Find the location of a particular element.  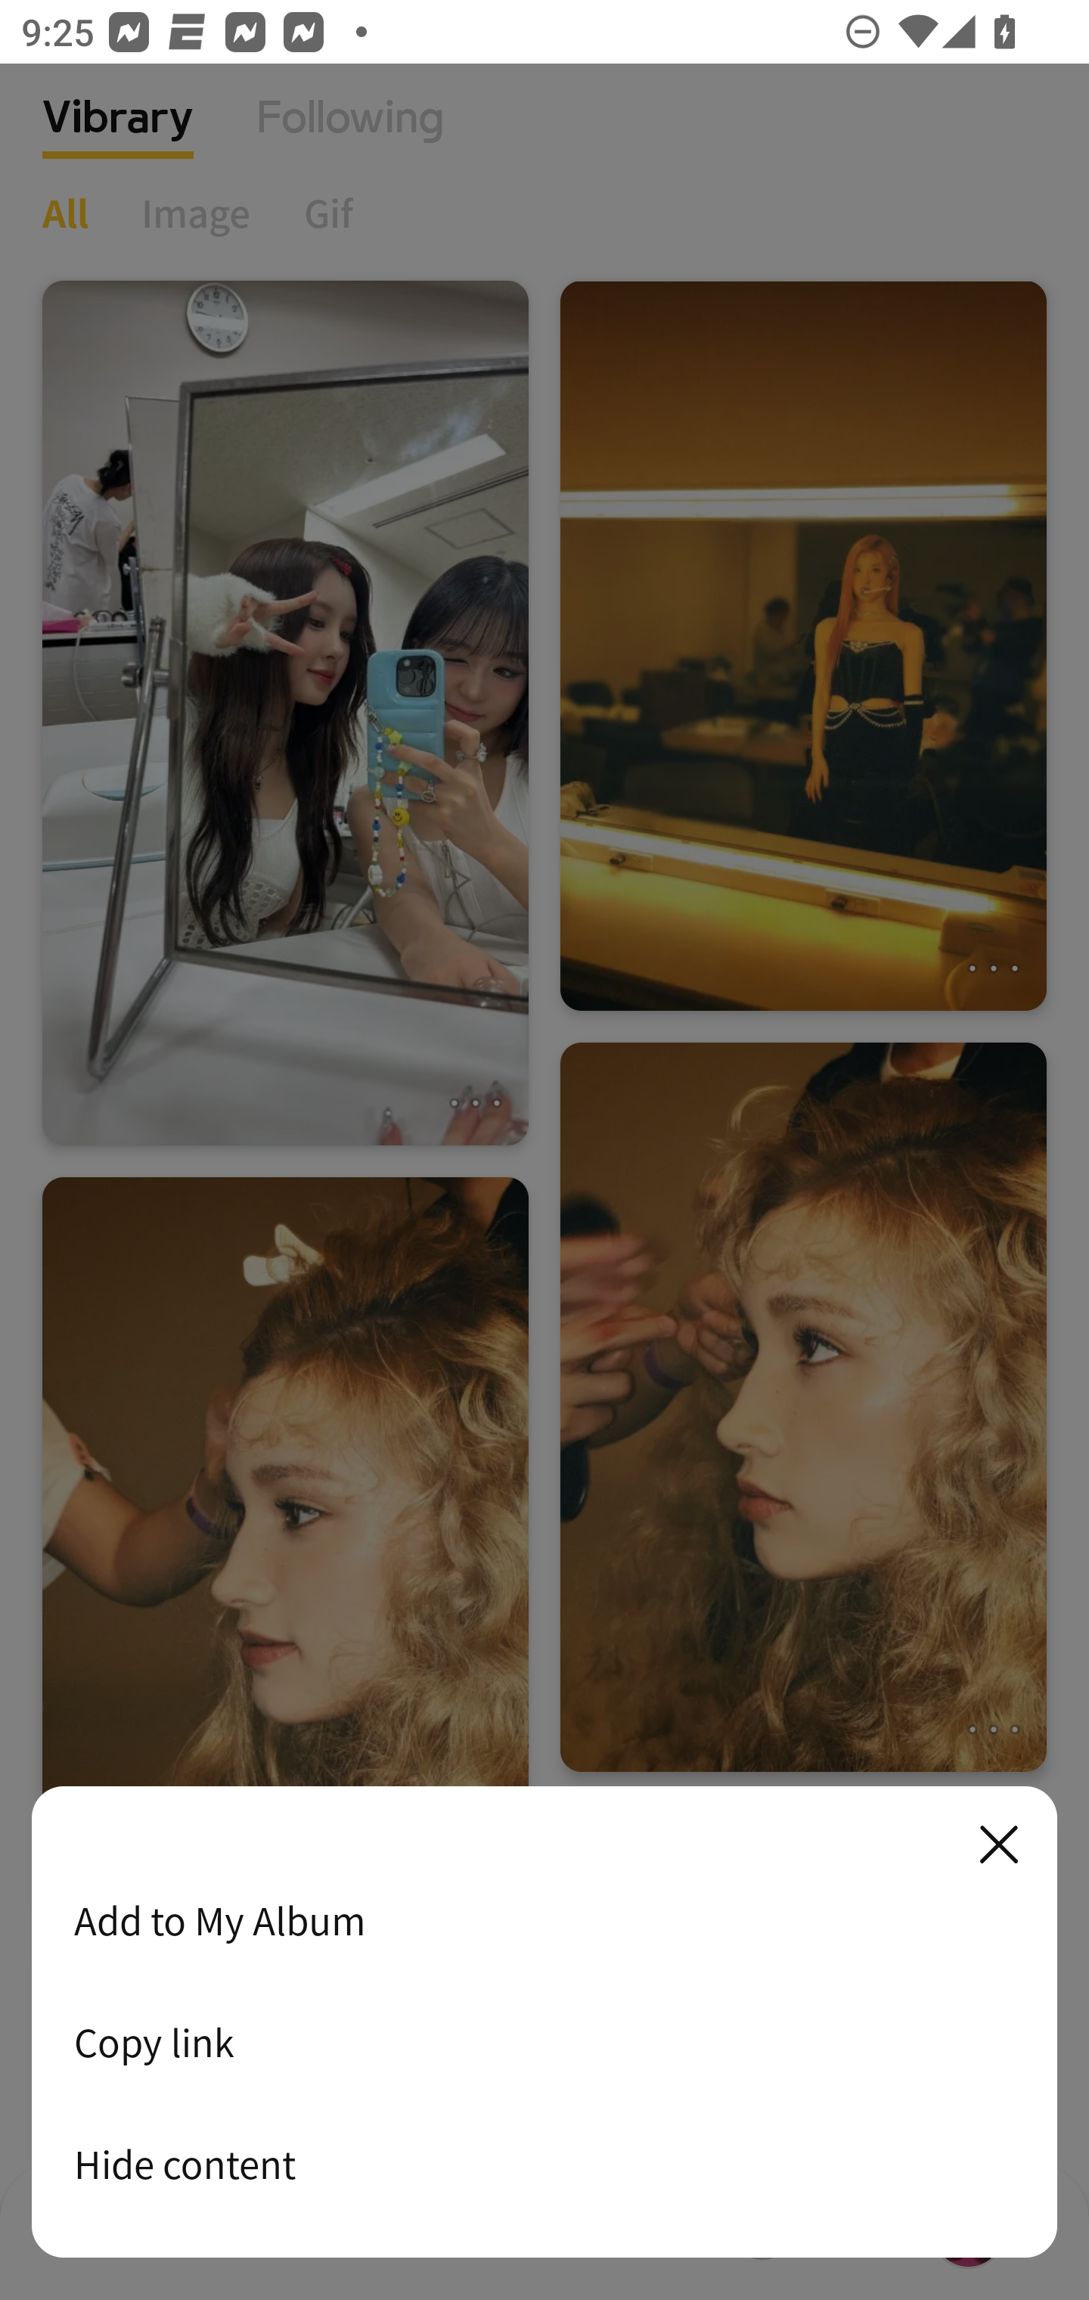

Add to My Album is located at coordinates (544, 1920).